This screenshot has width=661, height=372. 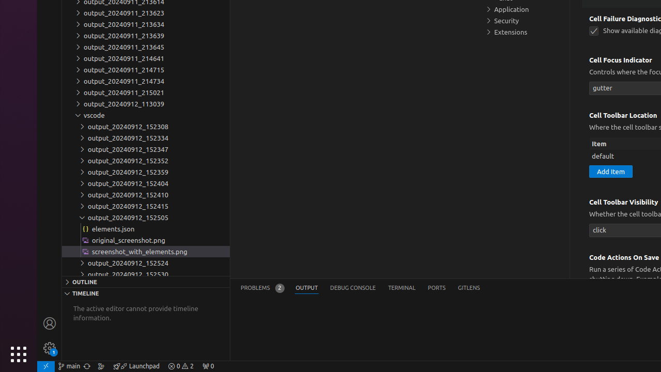 I want to click on output_20240912_113039, so click(x=146, y=104).